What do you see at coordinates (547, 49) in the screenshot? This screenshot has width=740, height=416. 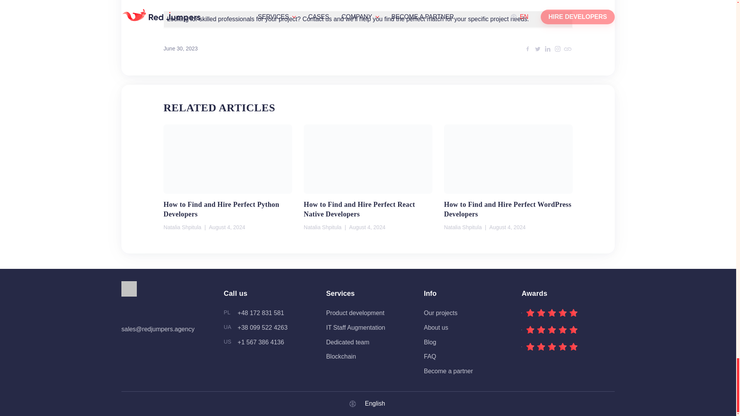 I see `Linkedin` at bounding box center [547, 49].